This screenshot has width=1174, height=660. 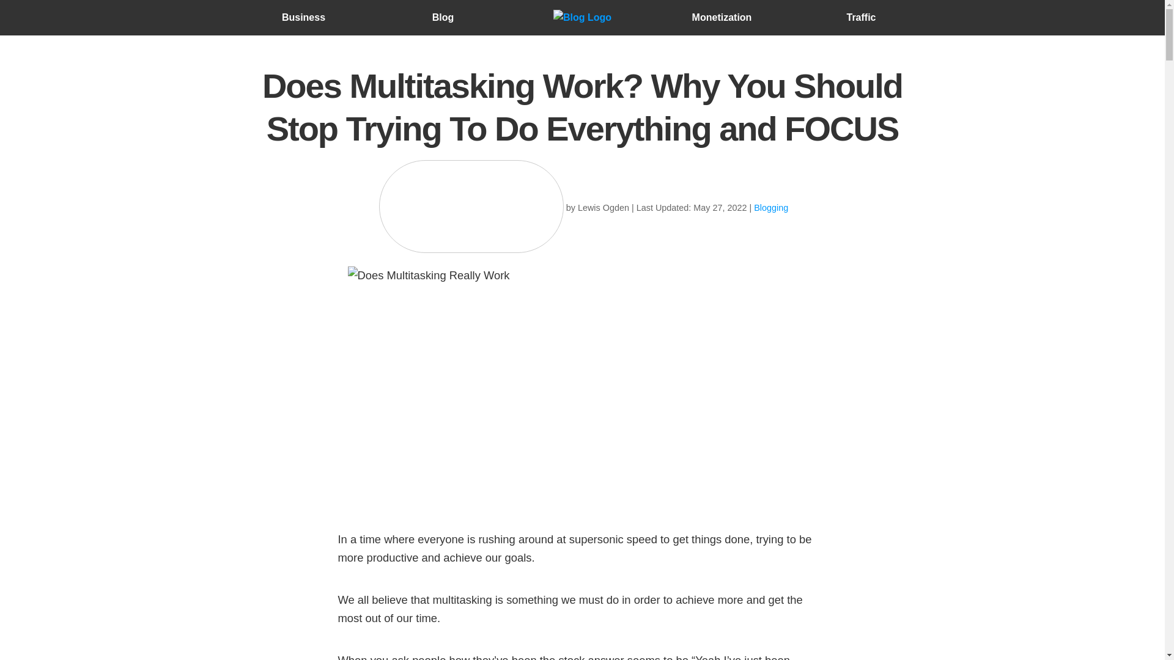 I want to click on Blogging, so click(x=770, y=208).